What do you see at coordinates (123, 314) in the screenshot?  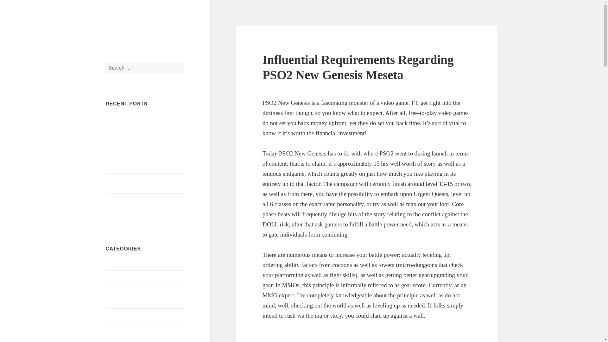 I see `Dark and Darker` at bounding box center [123, 314].